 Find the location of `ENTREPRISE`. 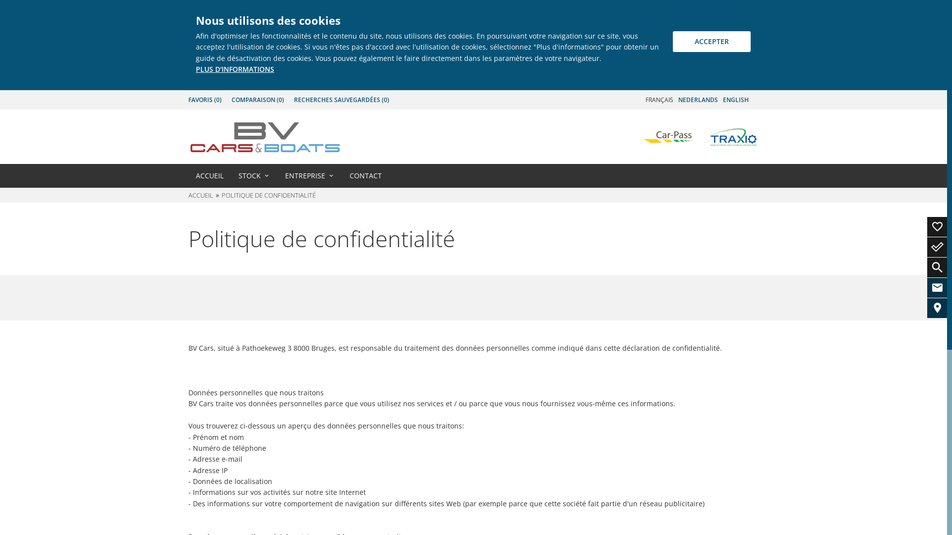

ENTREPRISE is located at coordinates (310, 176).